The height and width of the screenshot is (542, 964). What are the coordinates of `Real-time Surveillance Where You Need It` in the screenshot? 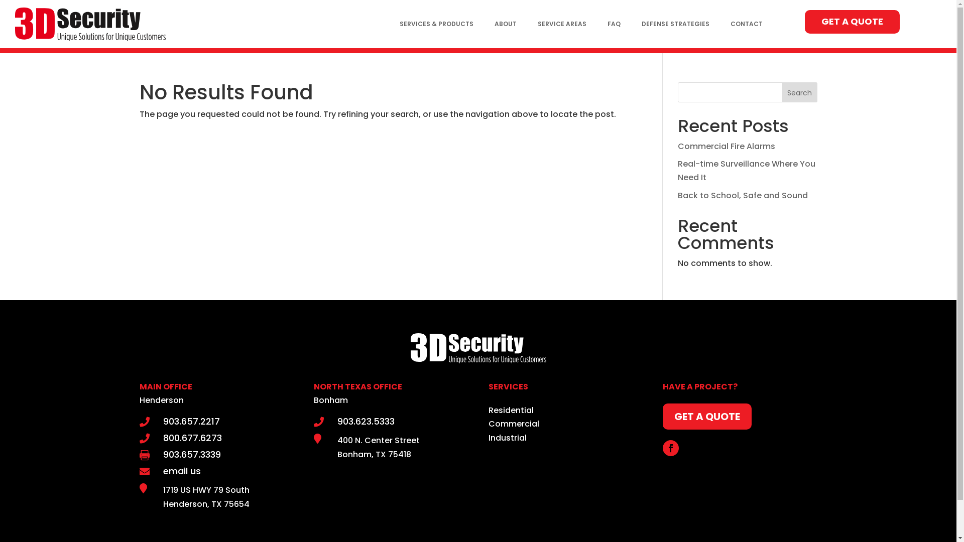 It's located at (747, 171).